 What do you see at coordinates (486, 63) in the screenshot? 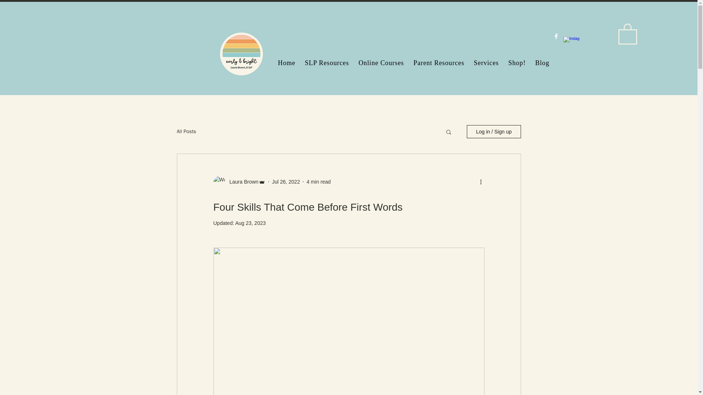
I see `Services` at bounding box center [486, 63].